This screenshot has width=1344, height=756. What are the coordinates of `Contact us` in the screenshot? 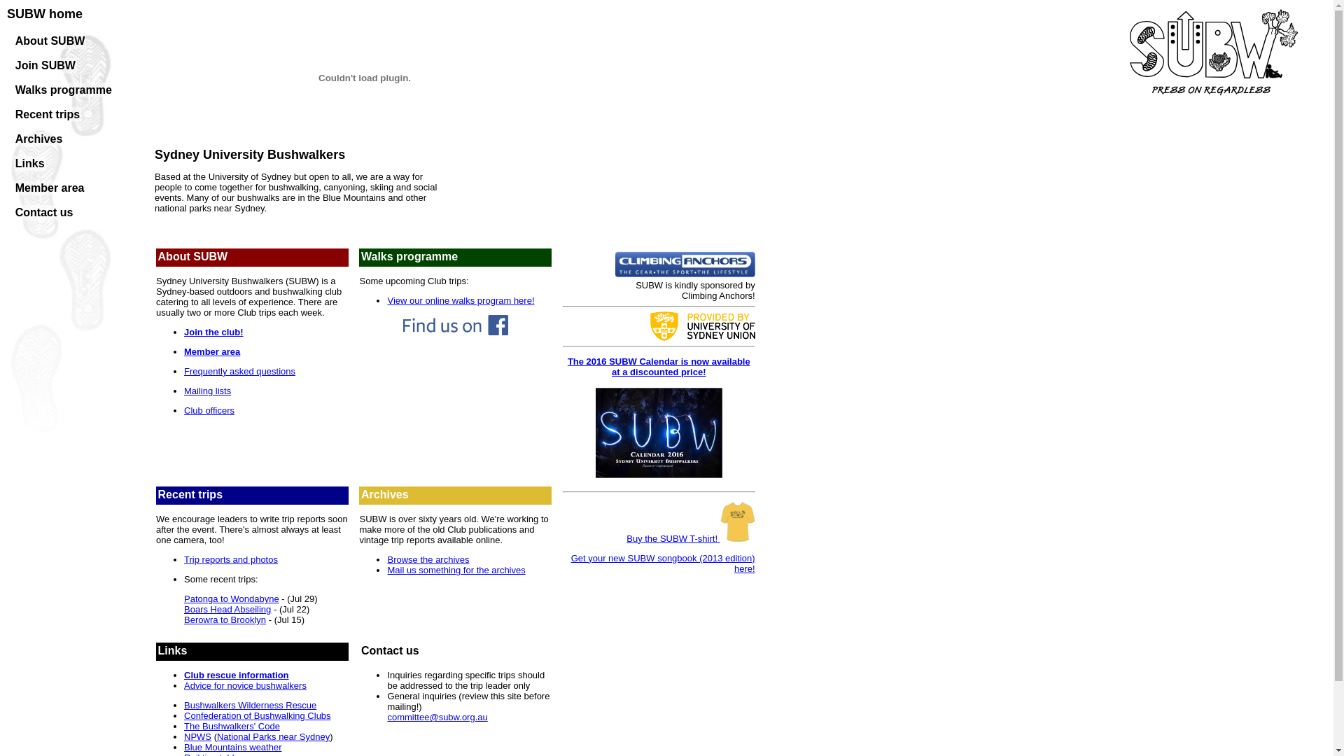 It's located at (45, 213).